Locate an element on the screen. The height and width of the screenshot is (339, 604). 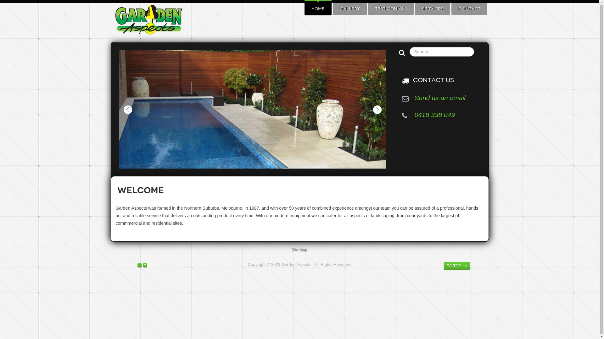
Site Map is located at coordinates (300, 250).